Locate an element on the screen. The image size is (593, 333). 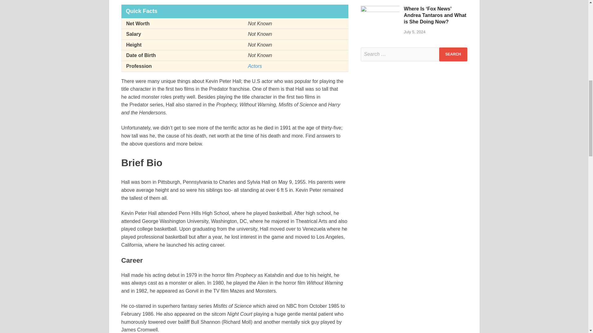
Search is located at coordinates (453, 54).